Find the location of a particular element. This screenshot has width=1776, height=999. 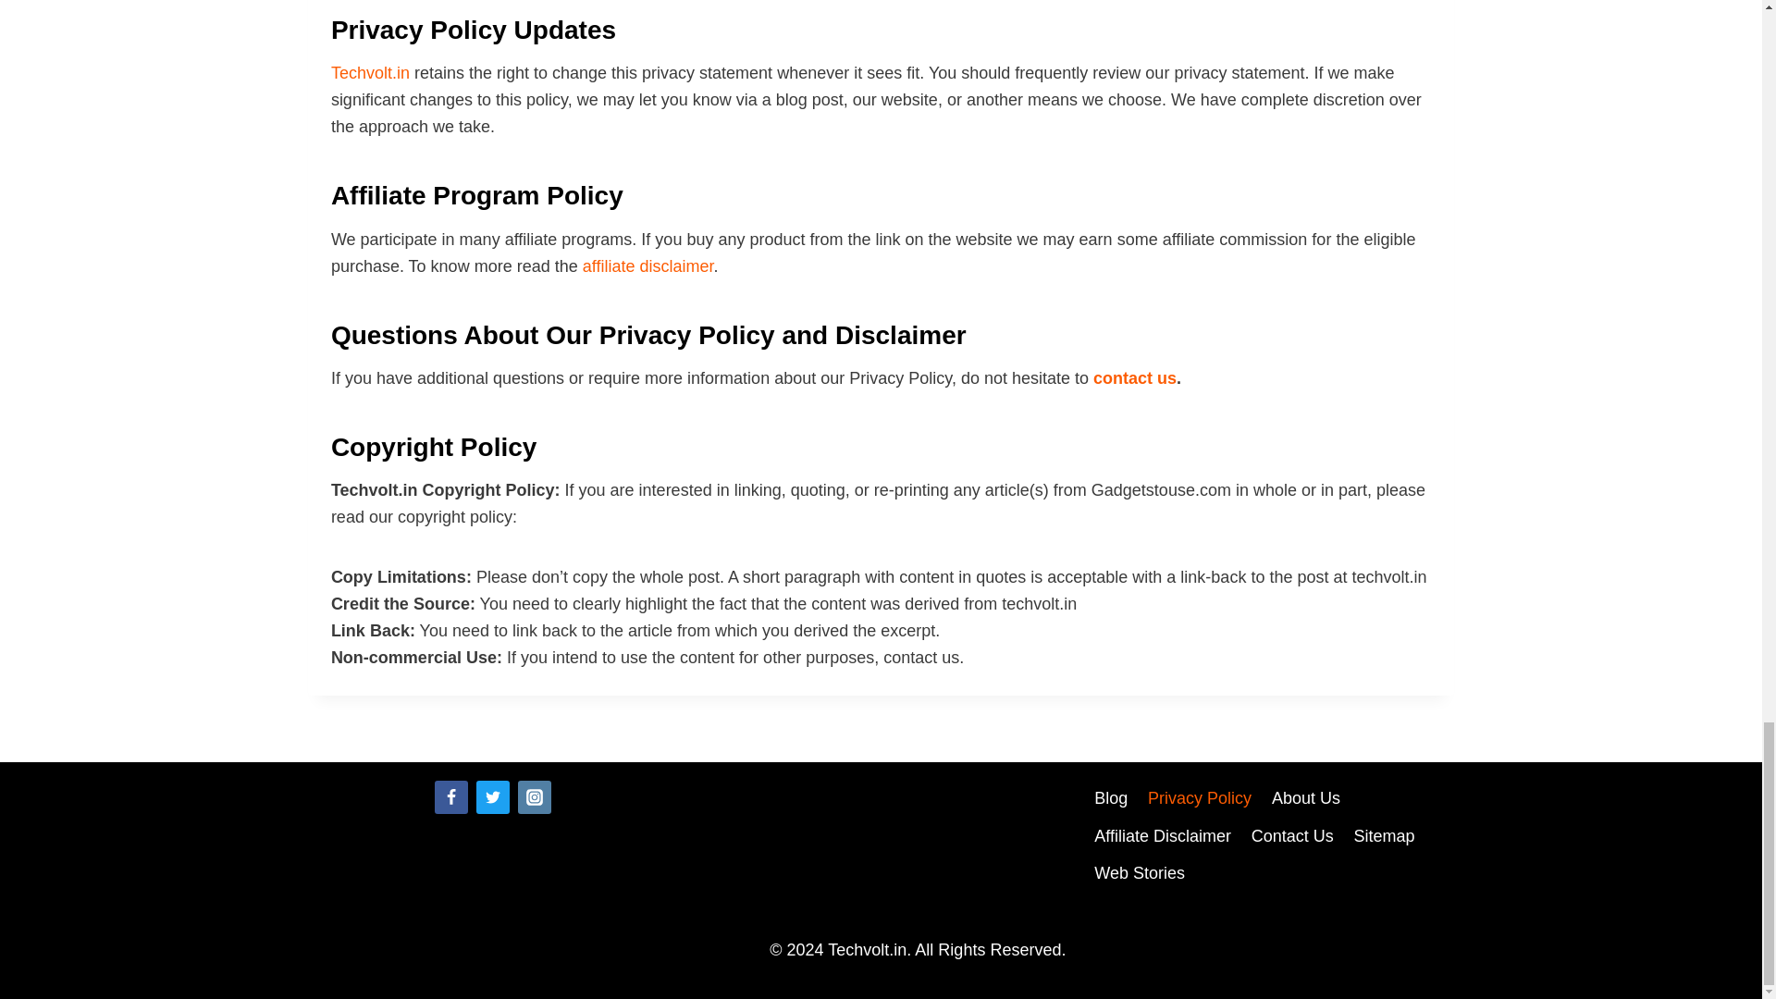

Privacy Policy is located at coordinates (1199, 799).